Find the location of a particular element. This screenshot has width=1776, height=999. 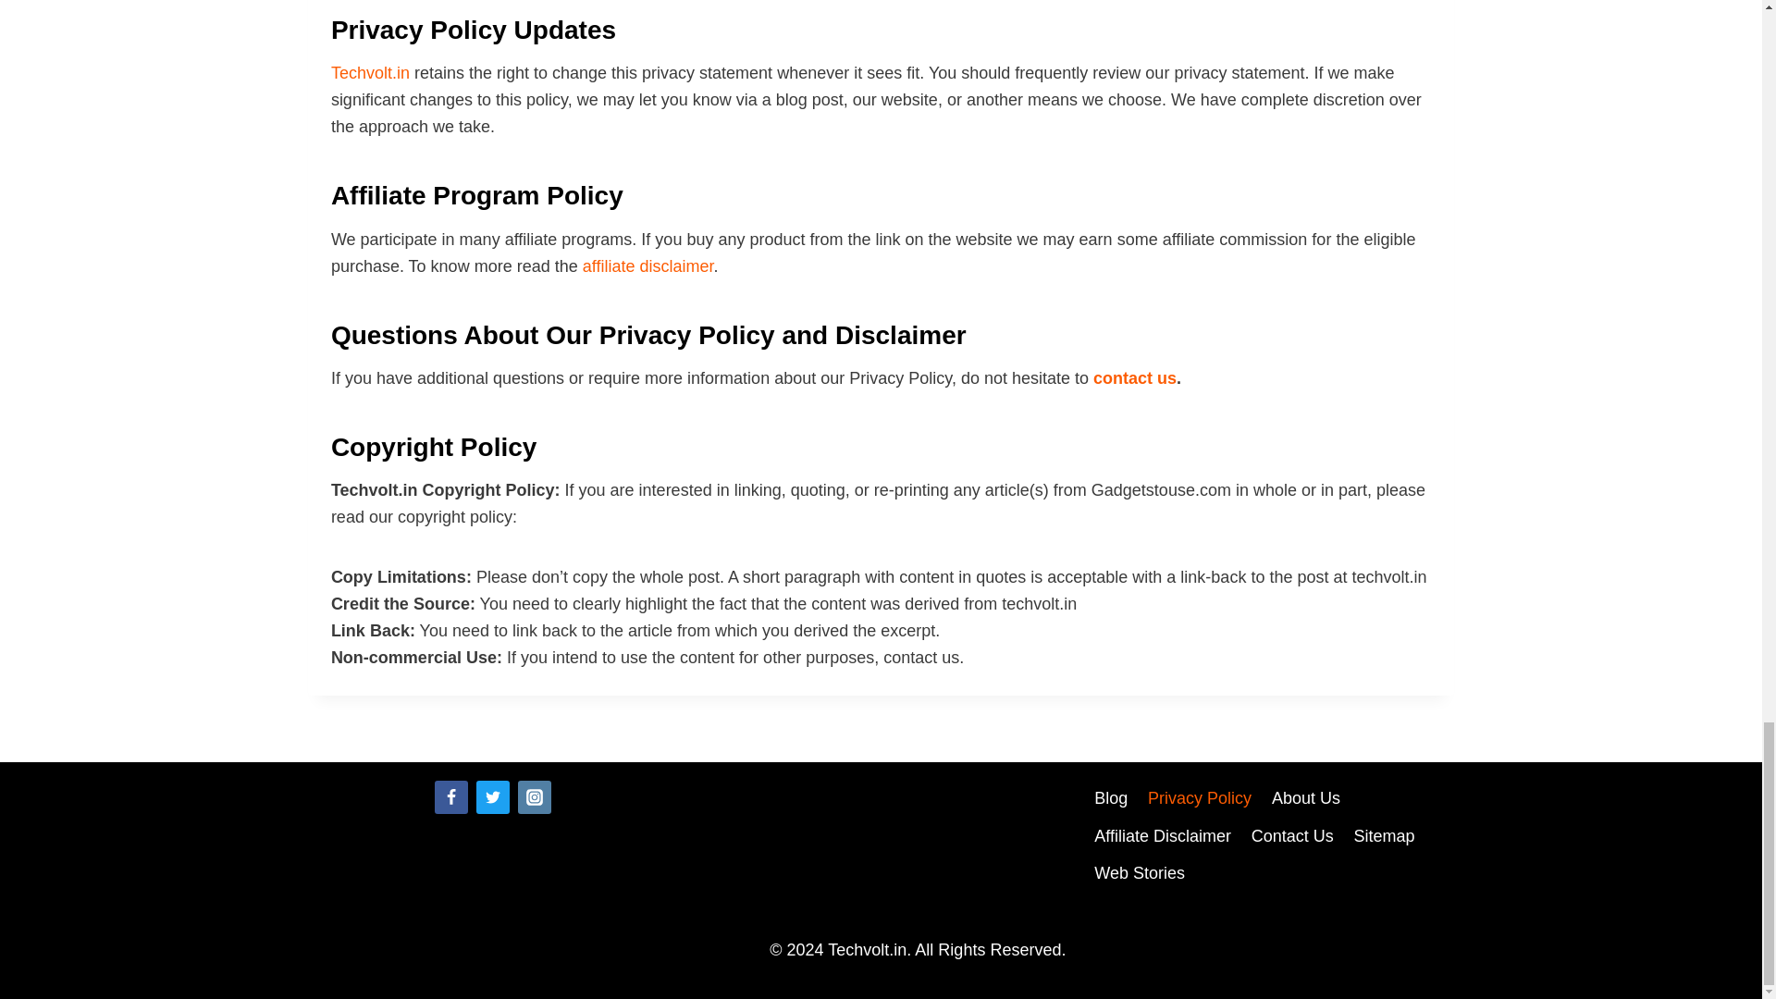

Privacy Policy is located at coordinates (1199, 799).